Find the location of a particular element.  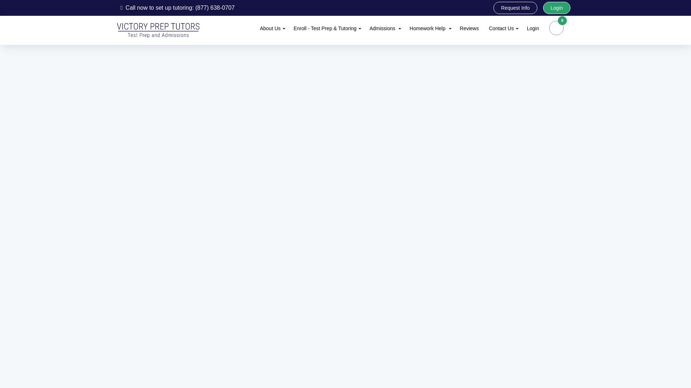

Homework Help is located at coordinates (430, 28).